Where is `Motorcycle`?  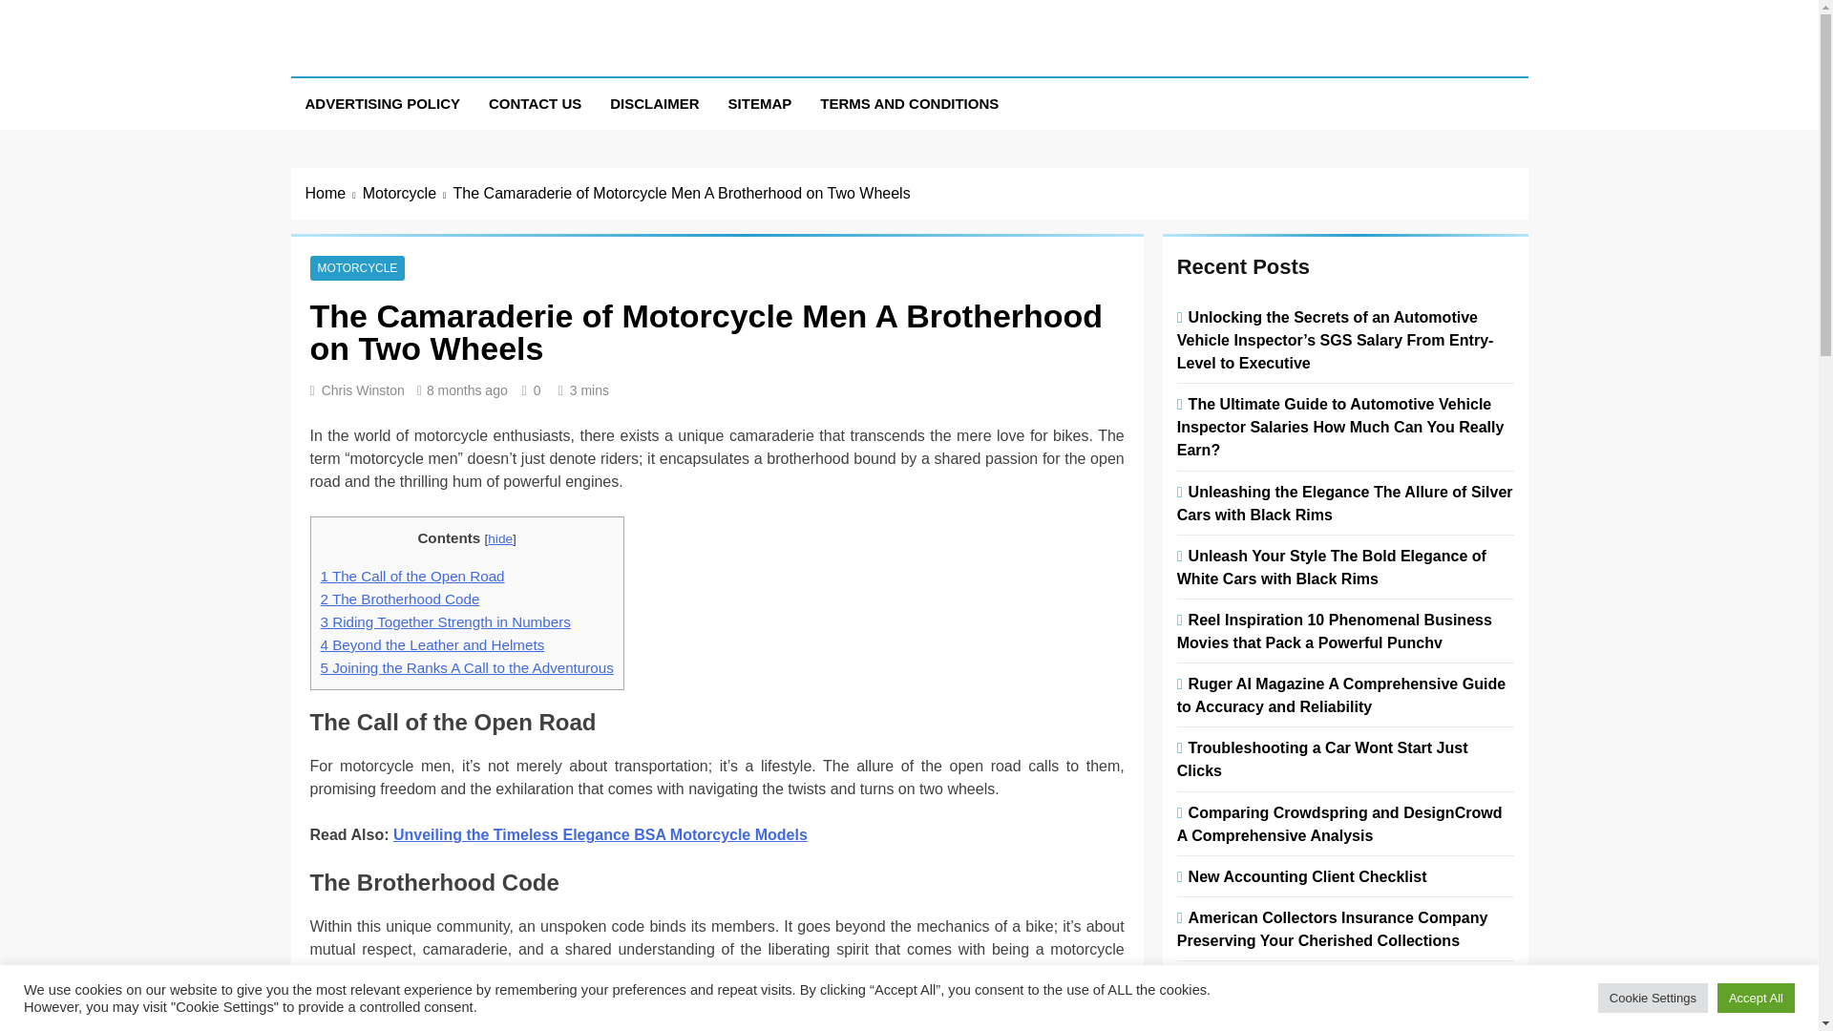 Motorcycle is located at coordinates (408, 193).